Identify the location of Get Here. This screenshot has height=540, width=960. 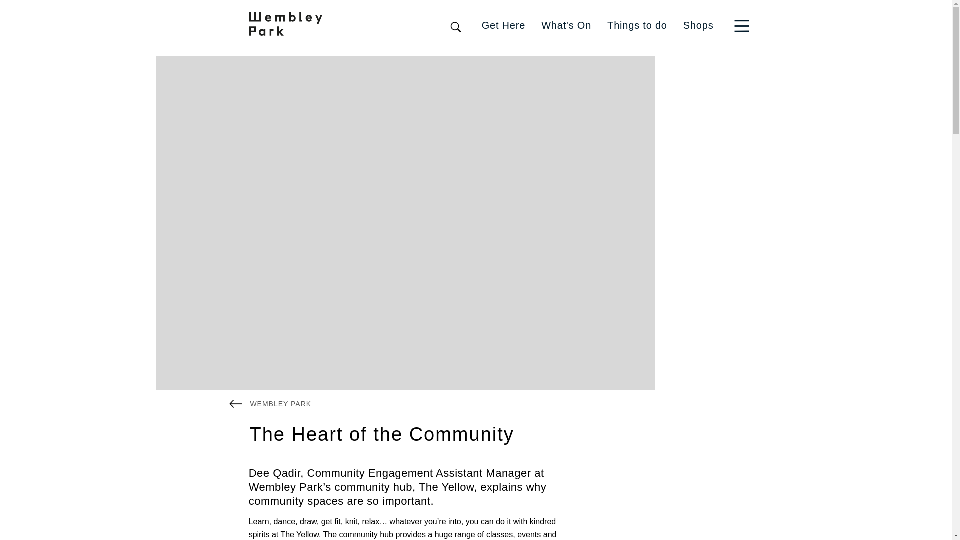
(504, 25).